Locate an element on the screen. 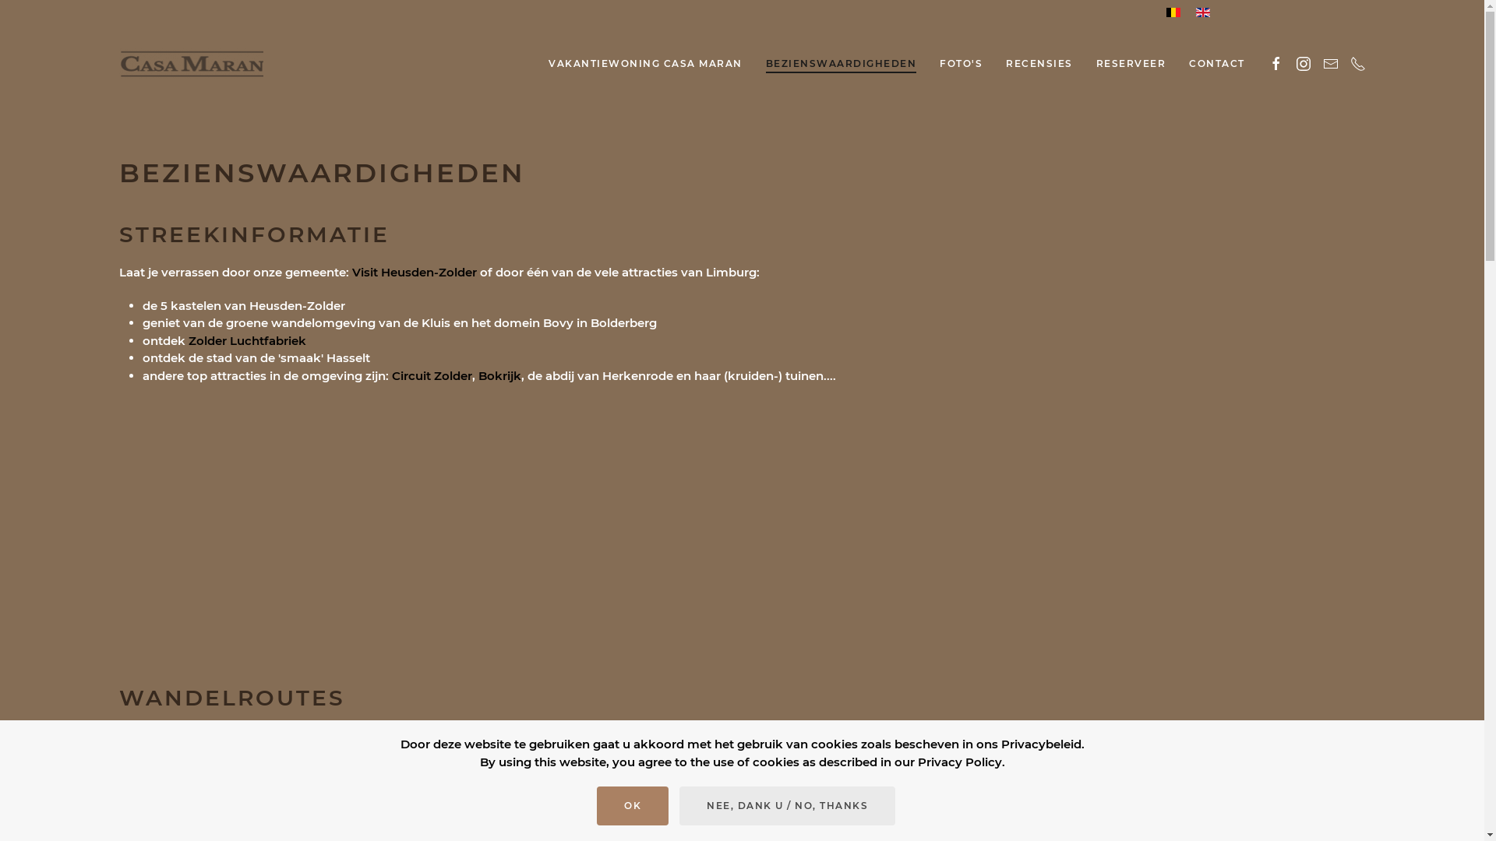 The width and height of the screenshot is (1496, 841). Visit Heusden-Zolder is located at coordinates (415, 273).